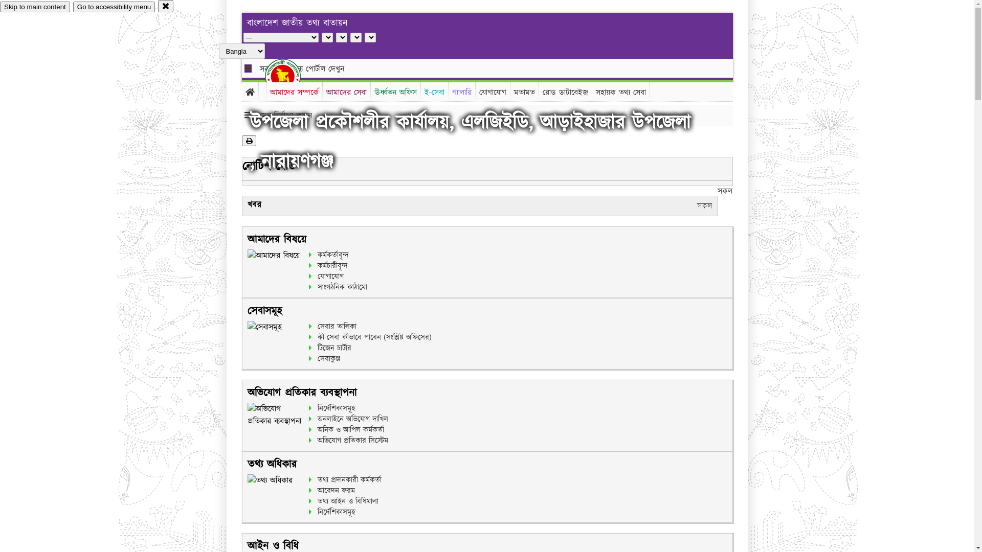 The height and width of the screenshot is (552, 982). What do you see at coordinates (35, 7) in the screenshot?
I see `Skip to main content` at bounding box center [35, 7].